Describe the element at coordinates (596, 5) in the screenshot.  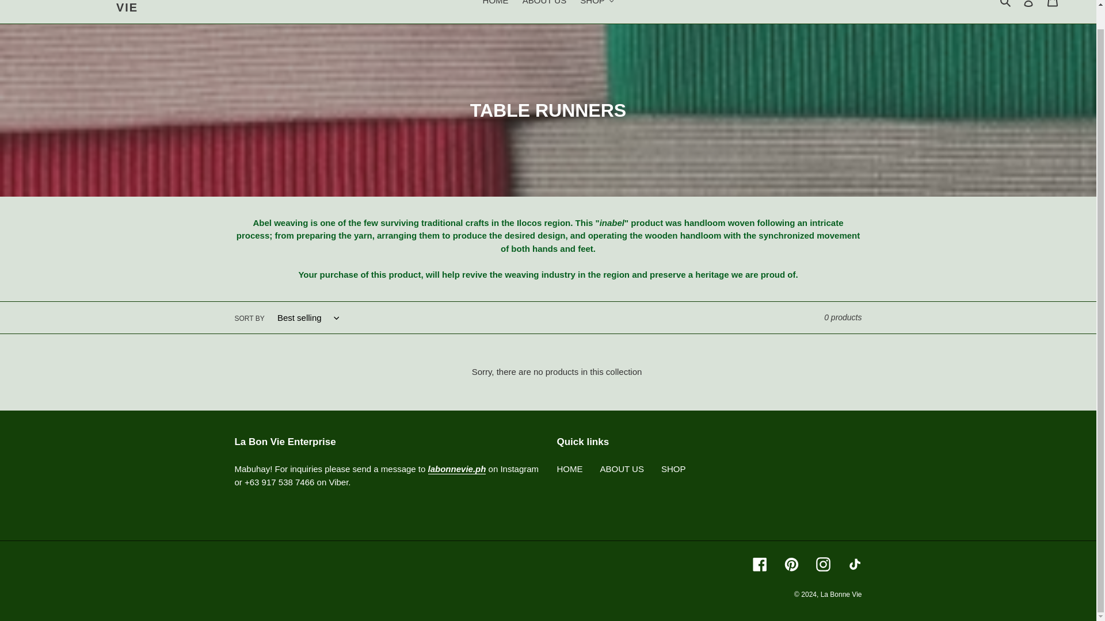
I see `SHOP` at that location.